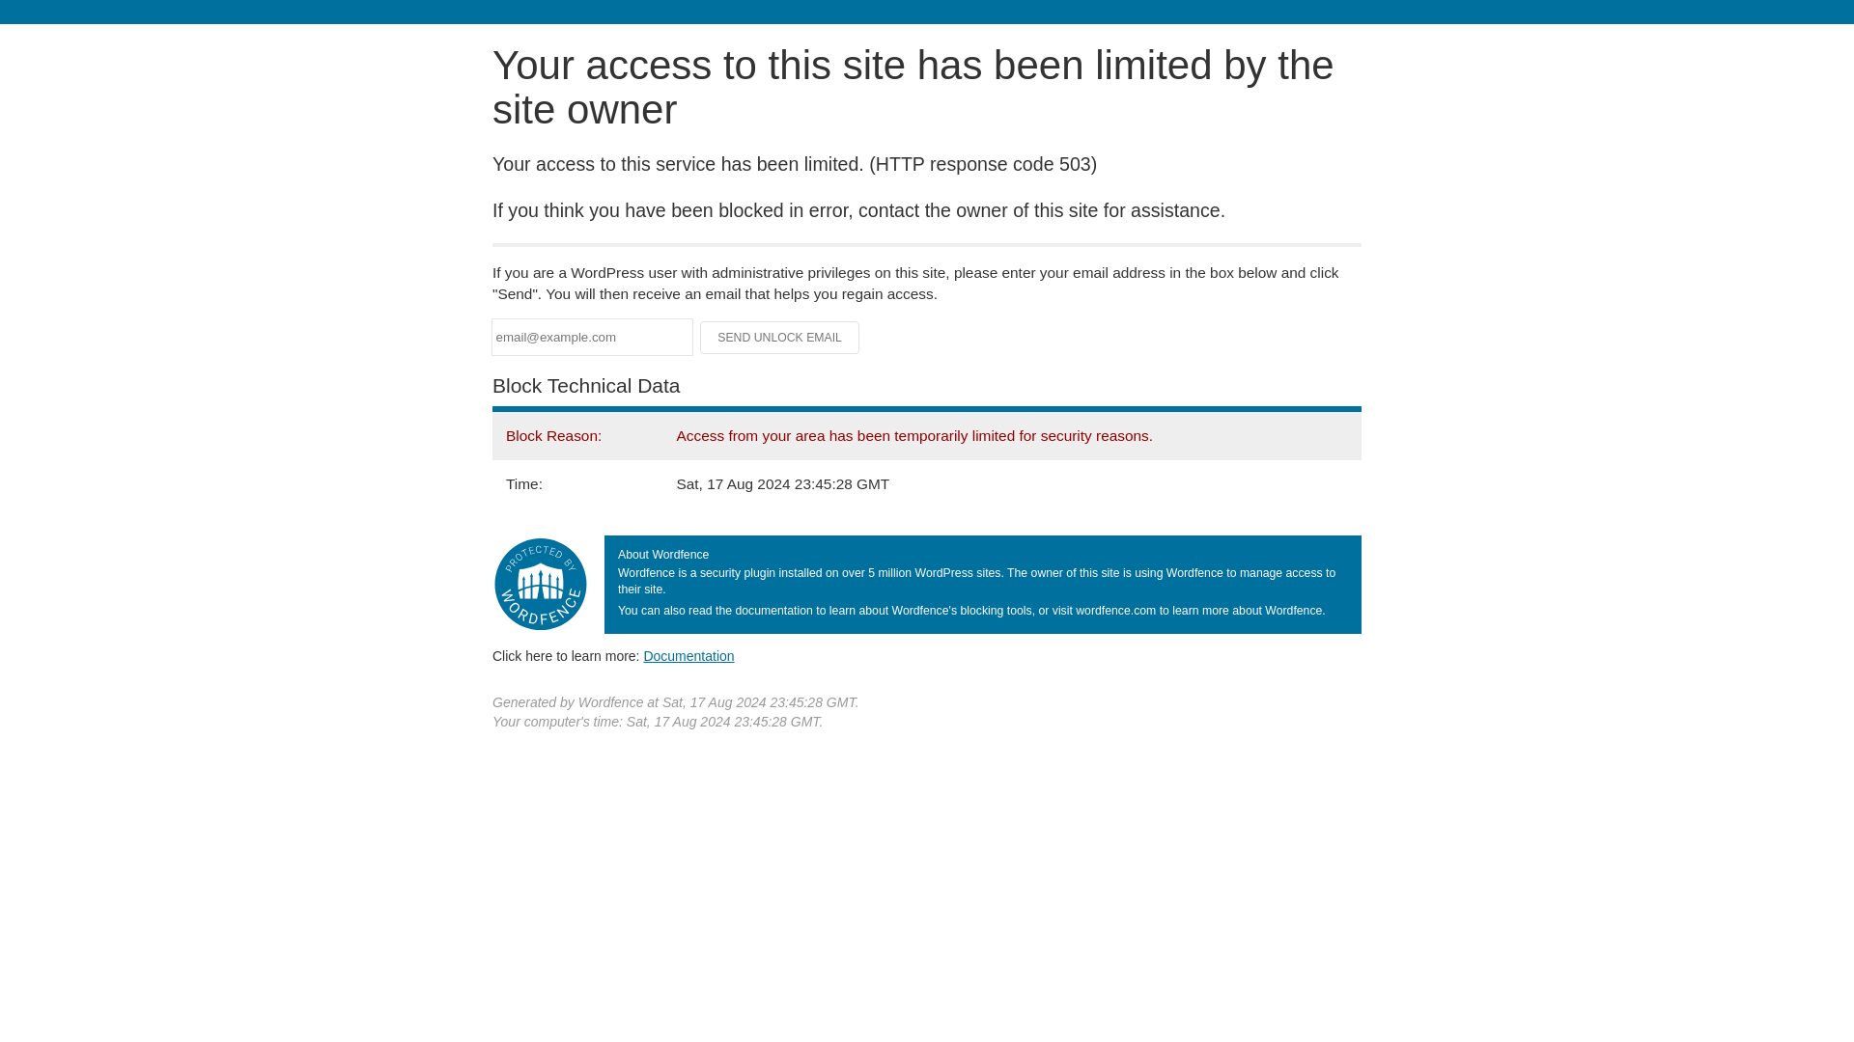  Describe the element at coordinates (688, 655) in the screenshot. I see `Documentation` at that location.